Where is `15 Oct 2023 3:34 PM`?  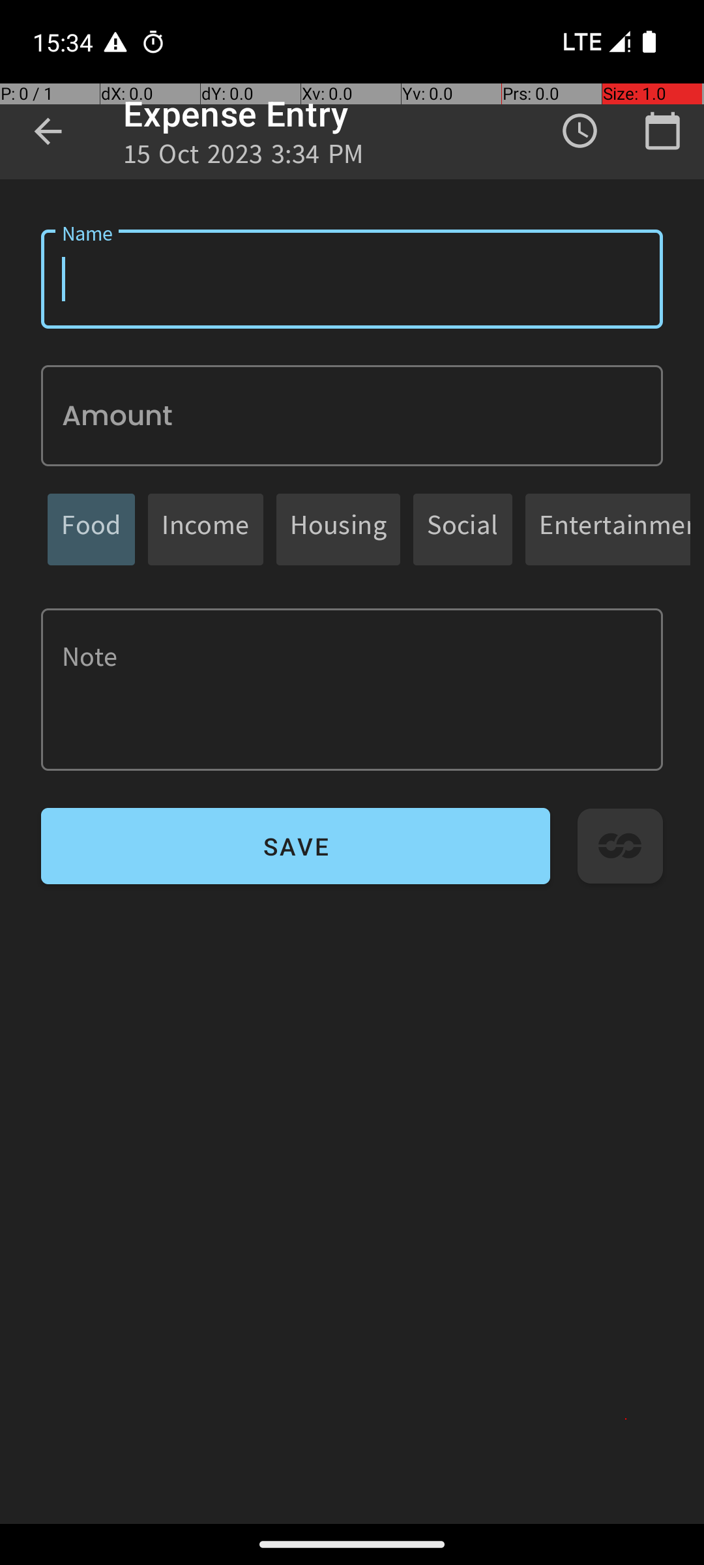 15 Oct 2023 3:34 PM is located at coordinates (244, 158).